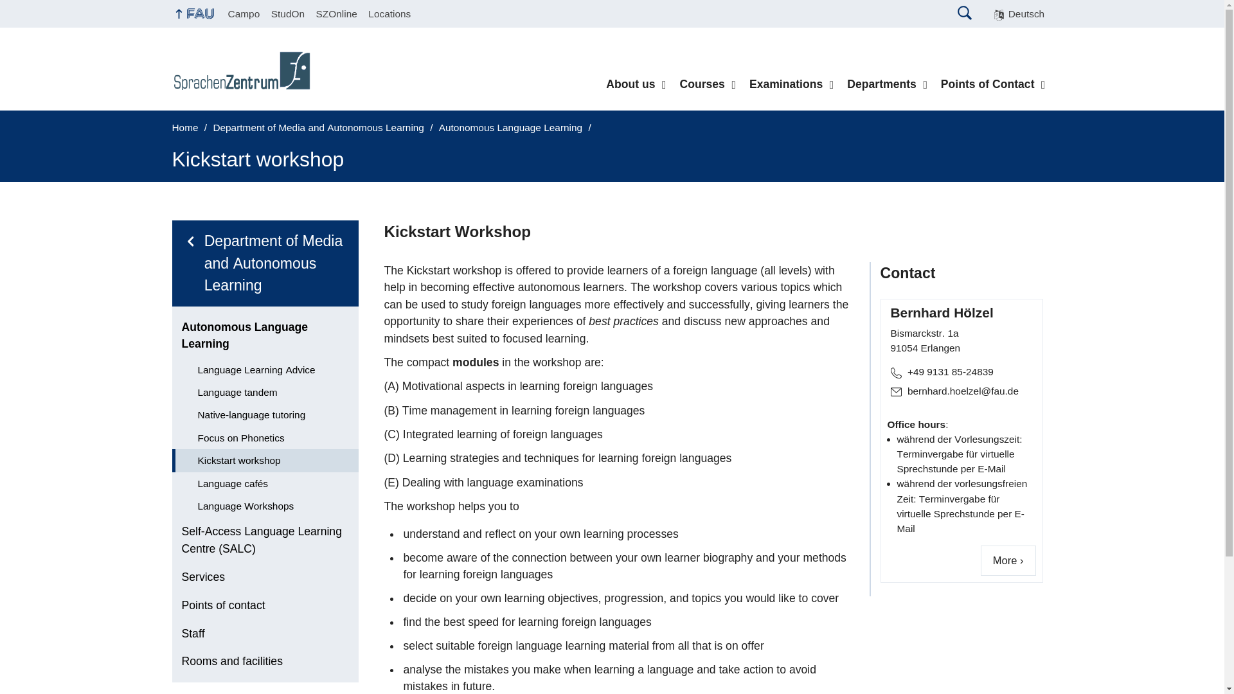 The image size is (1234, 694). Describe the element at coordinates (337, 13) in the screenshot. I see `SZOnline` at that location.